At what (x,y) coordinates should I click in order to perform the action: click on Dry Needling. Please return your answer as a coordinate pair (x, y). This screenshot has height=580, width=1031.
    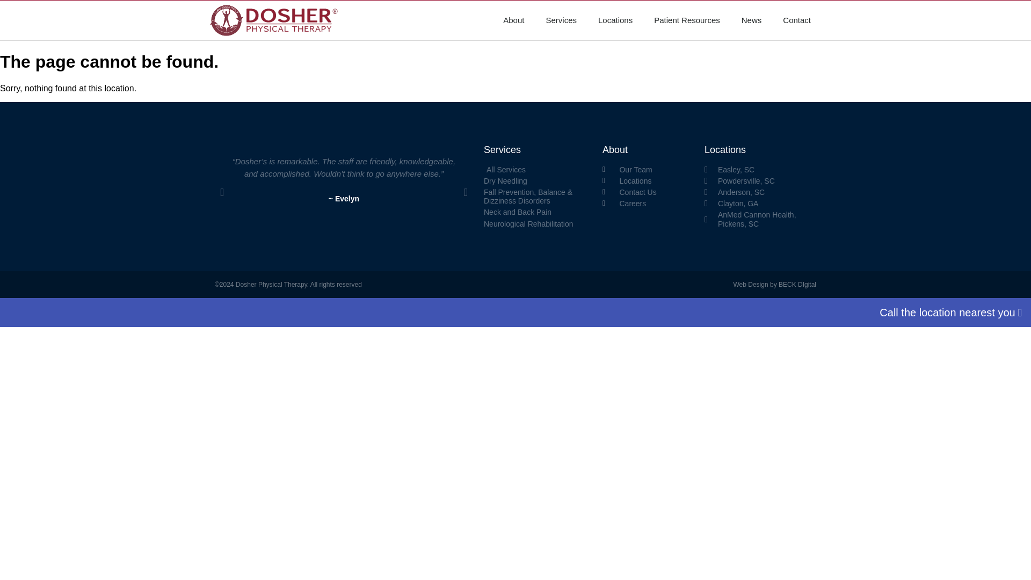
    Looking at the image, I should click on (538, 180).